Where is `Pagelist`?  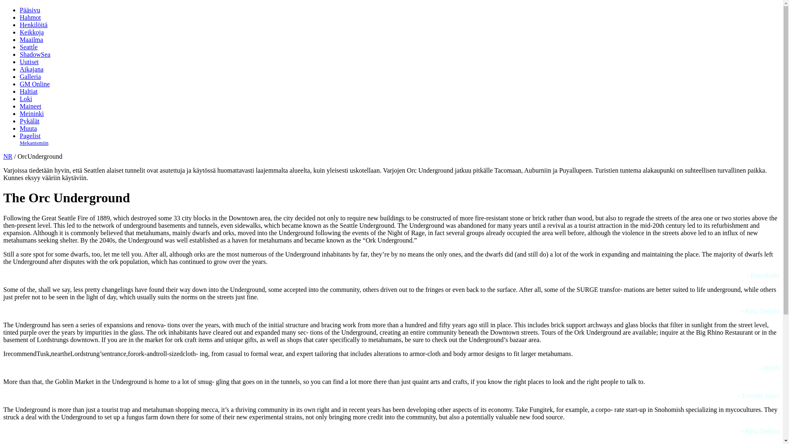
Pagelist is located at coordinates (30, 136).